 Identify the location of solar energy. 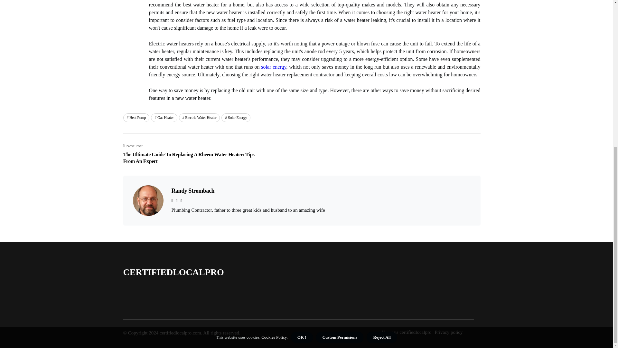
(273, 67).